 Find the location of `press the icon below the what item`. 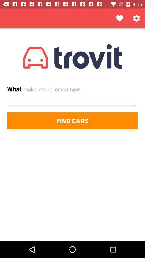

press the icon below the what item is located at coordinates (73, 101).